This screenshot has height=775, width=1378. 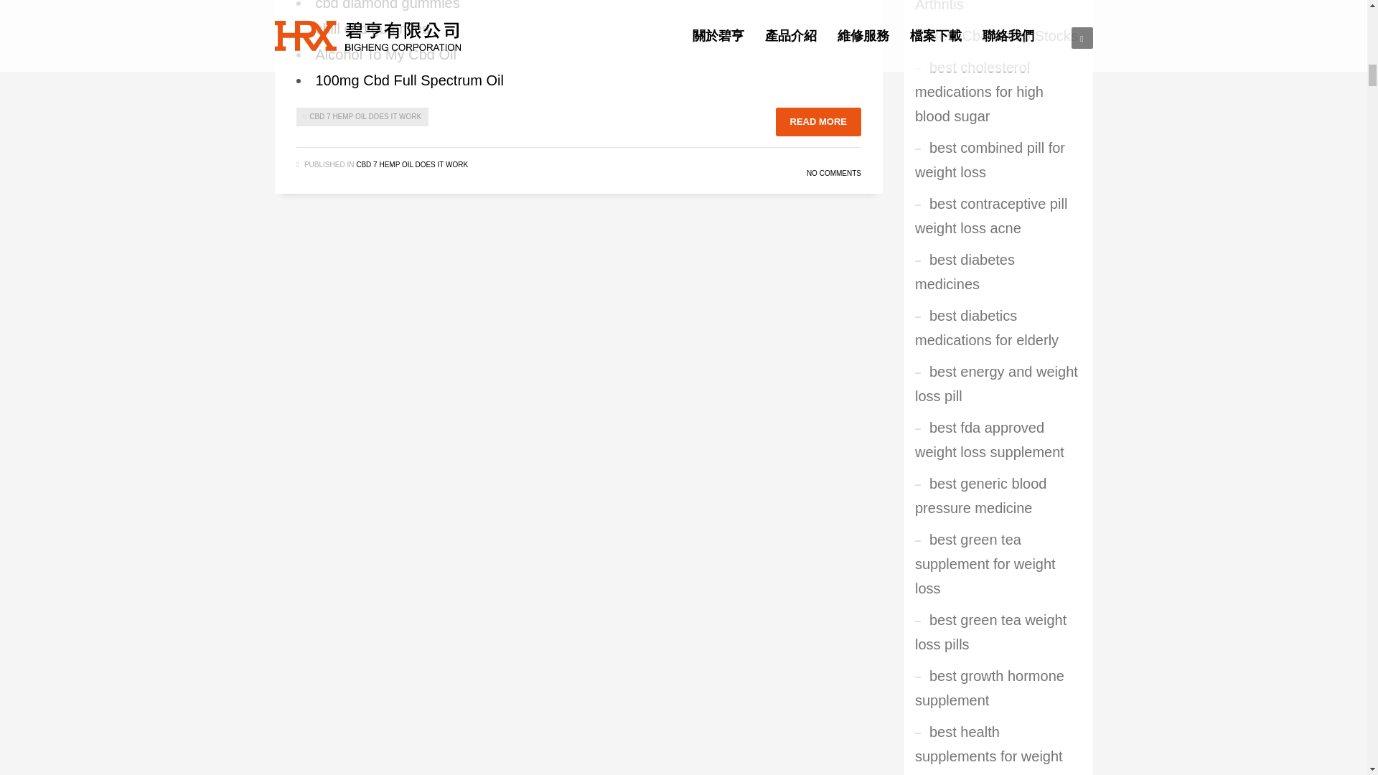 I want to click on cbd diamond gummies, so click(x=388, y=6).